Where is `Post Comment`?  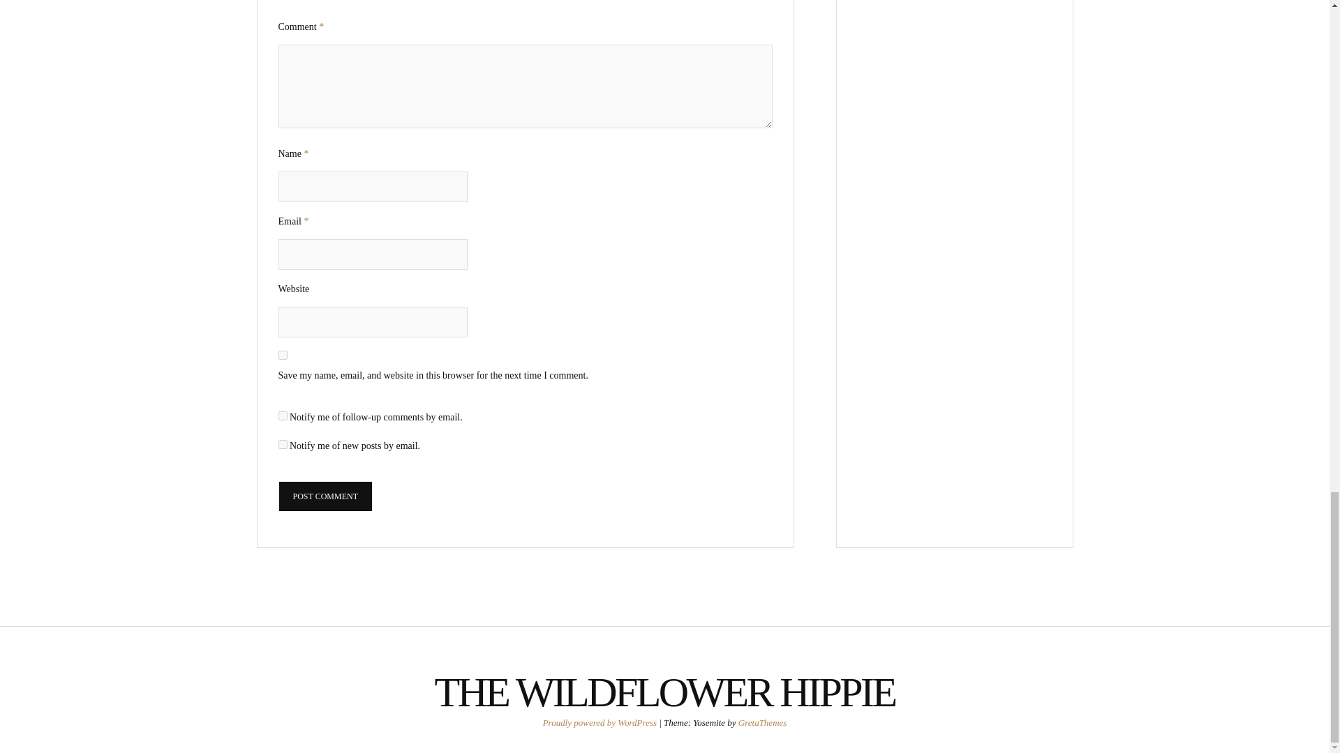
Post Comment is located at coordinates (325, 496).